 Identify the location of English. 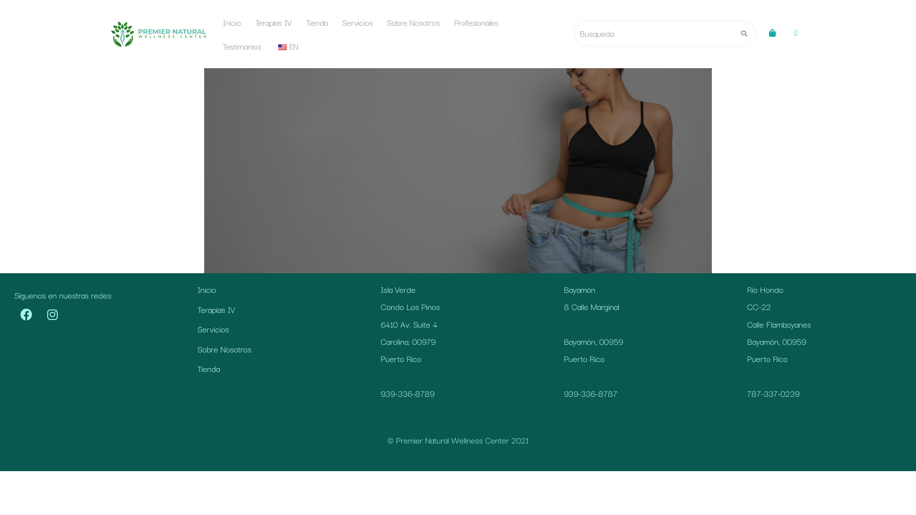
(282, 47).